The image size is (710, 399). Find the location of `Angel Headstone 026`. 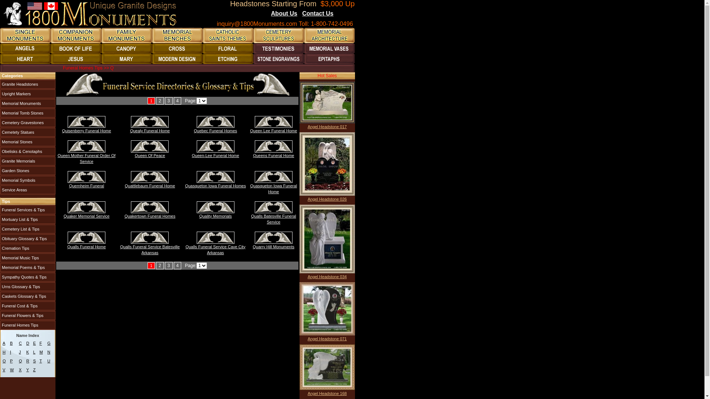

Angel Headstone 026 is located at coordinates (327, 164).